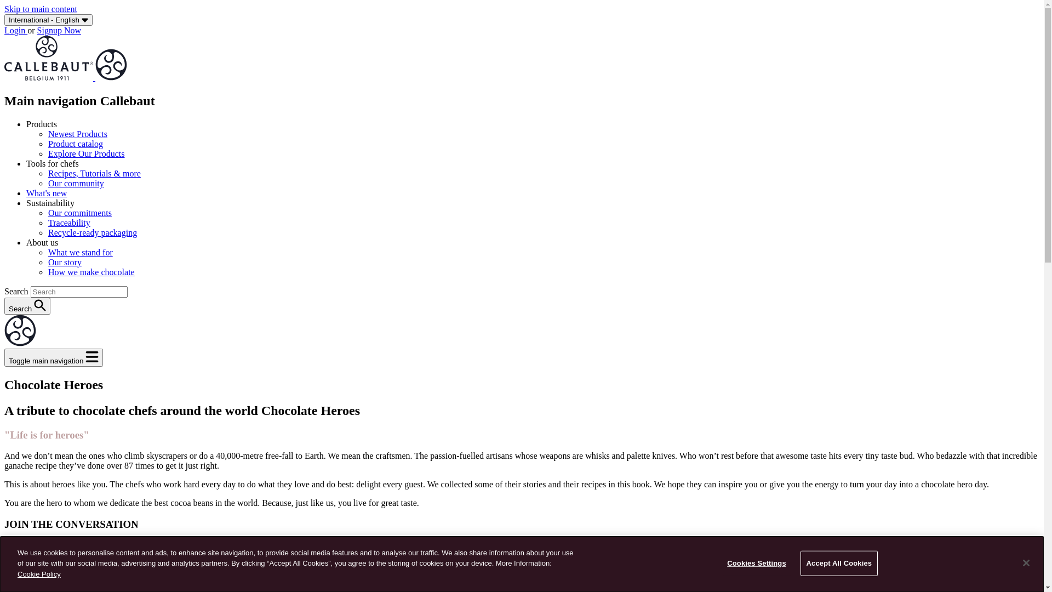 This screenshot has width=1052, height=592. I want to click on Cookie Policy, so click(39, 574).